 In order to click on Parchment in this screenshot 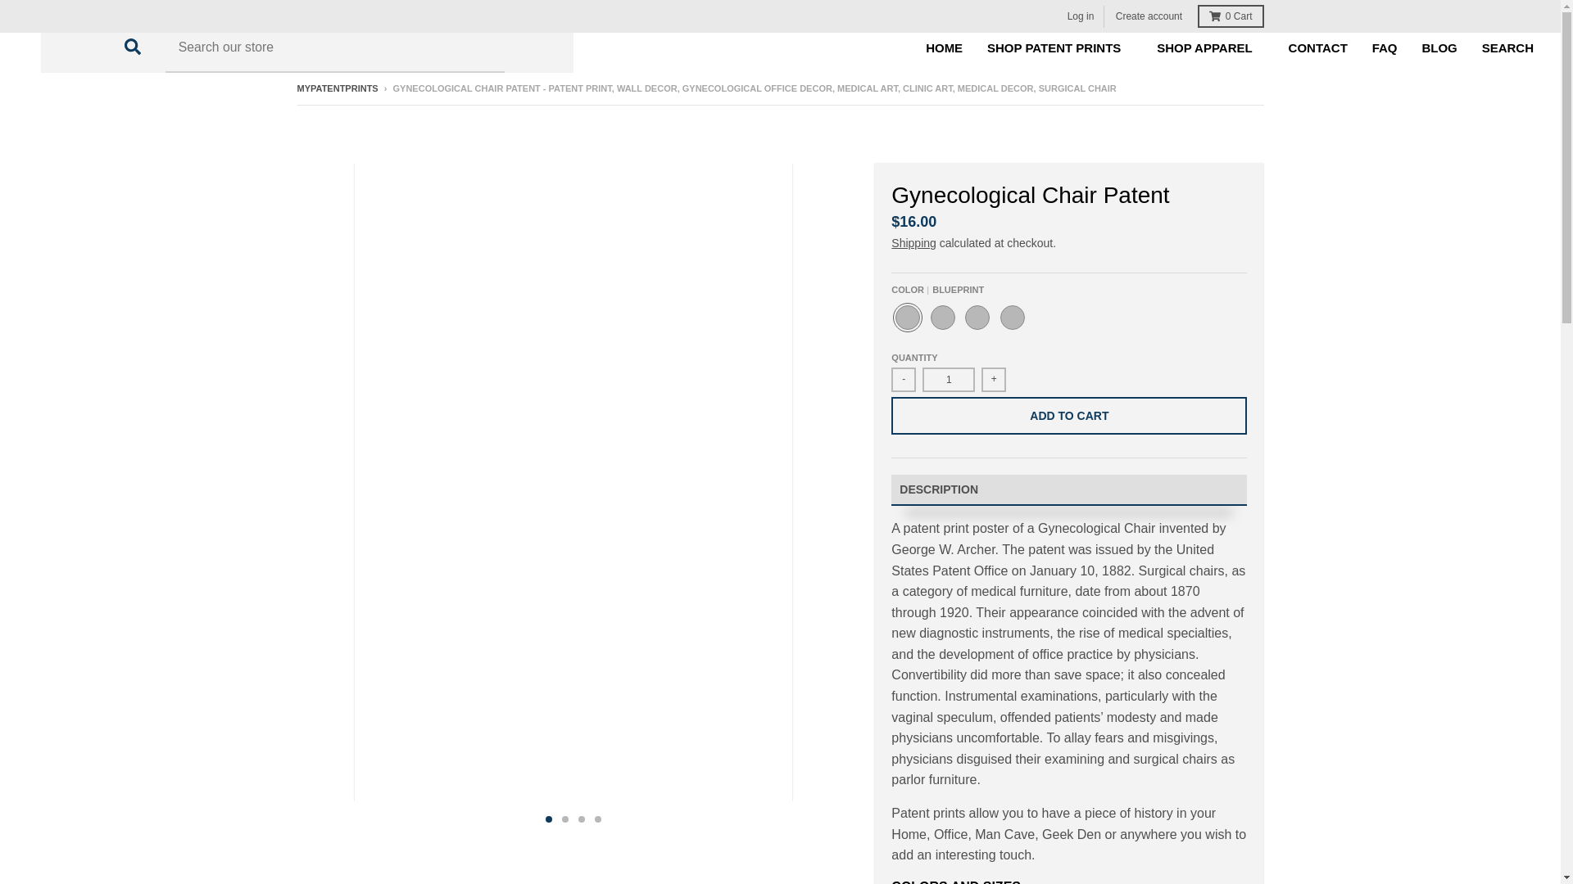, I will do `click(977, 318)`.